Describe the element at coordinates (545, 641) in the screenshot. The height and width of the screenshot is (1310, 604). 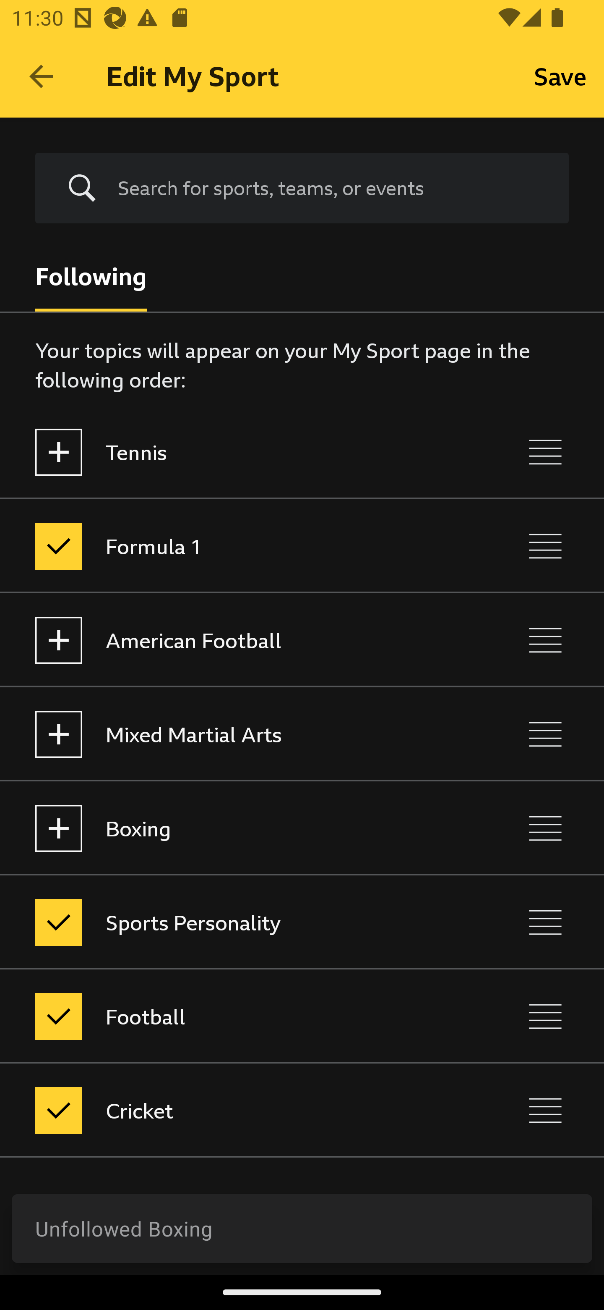
I see `Reorder American Football` at that location.